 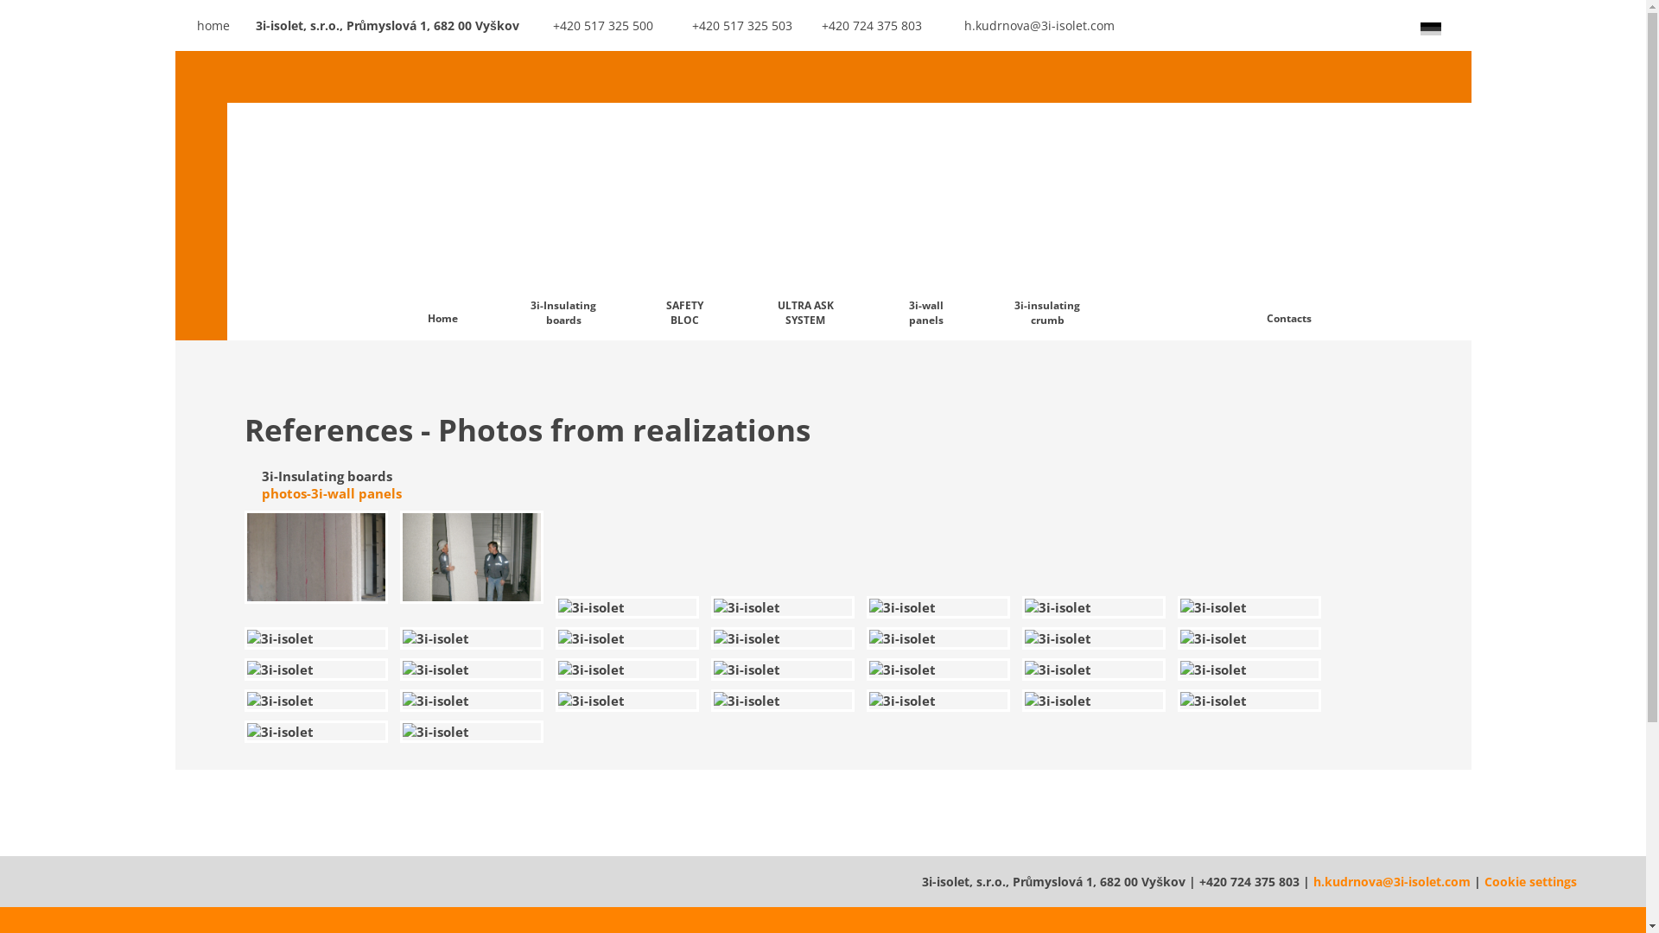 What do you see at coordinates (563, 221) in the screenshot?
I see `3i-Insulating
boards` at bounding box center [563, 221].